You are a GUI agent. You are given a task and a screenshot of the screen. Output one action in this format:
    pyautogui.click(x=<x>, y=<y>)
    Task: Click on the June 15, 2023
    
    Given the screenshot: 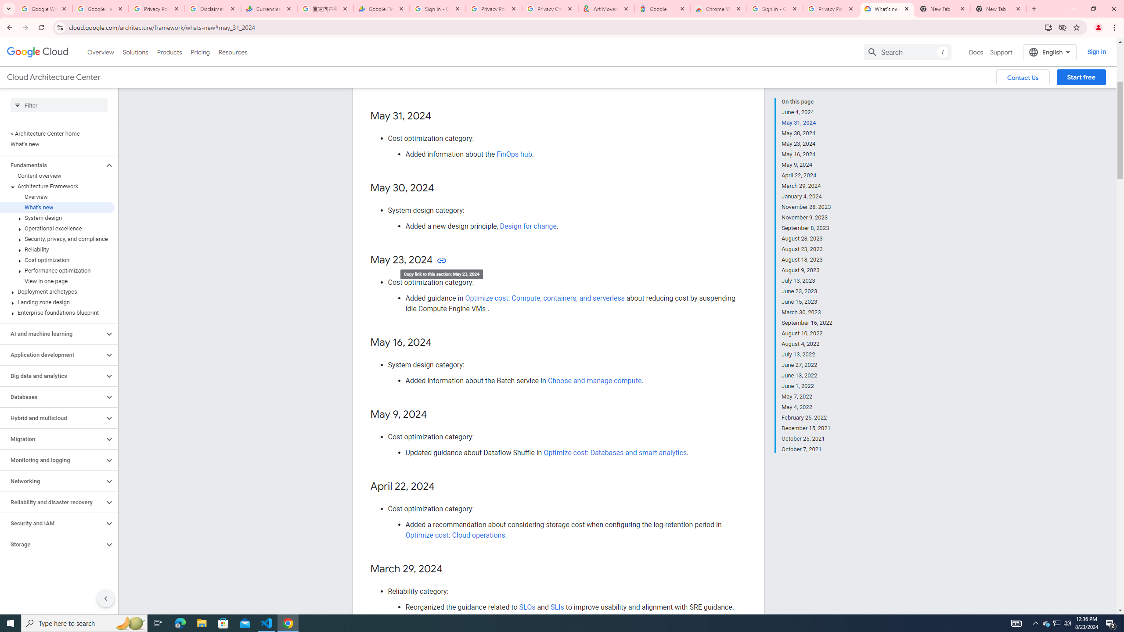 What is the action you would take?
    pyautogui.click(x=807, y=302)
    